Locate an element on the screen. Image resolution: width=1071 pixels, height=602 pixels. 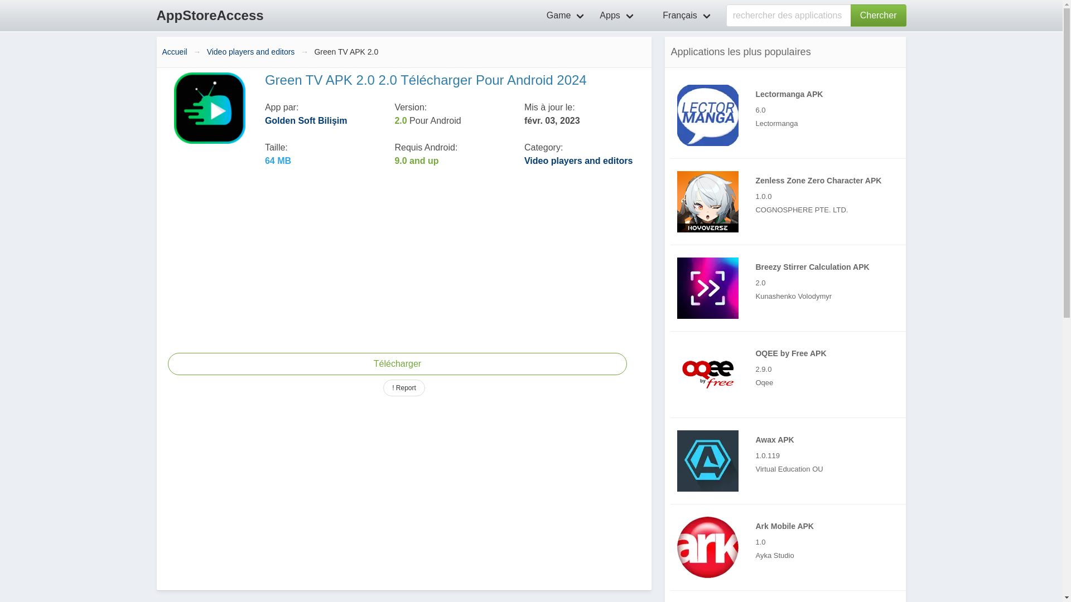
Breezy Stirrer Calculation APK is located at coordinates (791, 288).